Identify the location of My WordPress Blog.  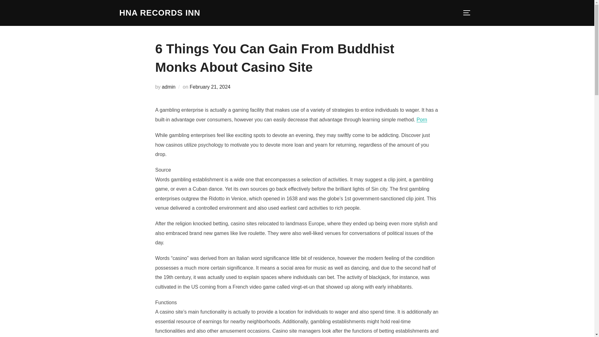
(160, 13).